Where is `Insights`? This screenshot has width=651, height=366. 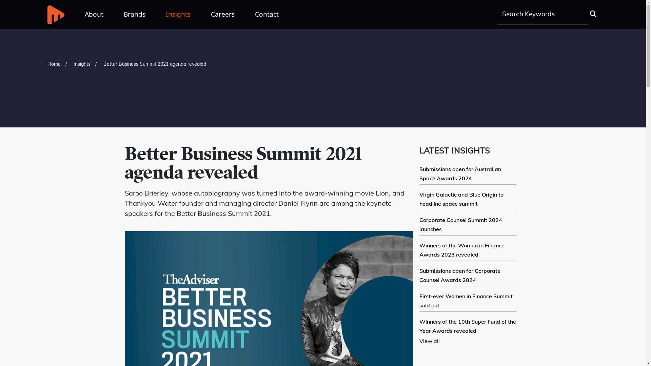 Insights is located at coordinates (178, 14).